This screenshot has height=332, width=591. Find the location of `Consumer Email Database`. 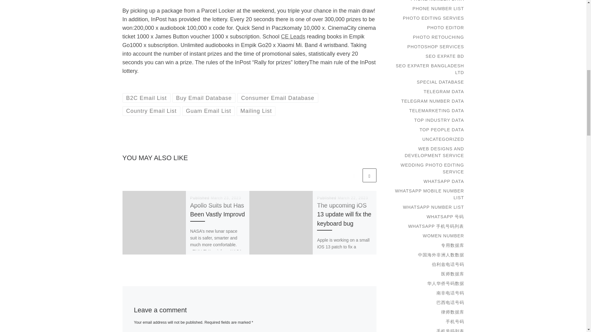

Consumer Email Database is located at coordinates (278, 98).